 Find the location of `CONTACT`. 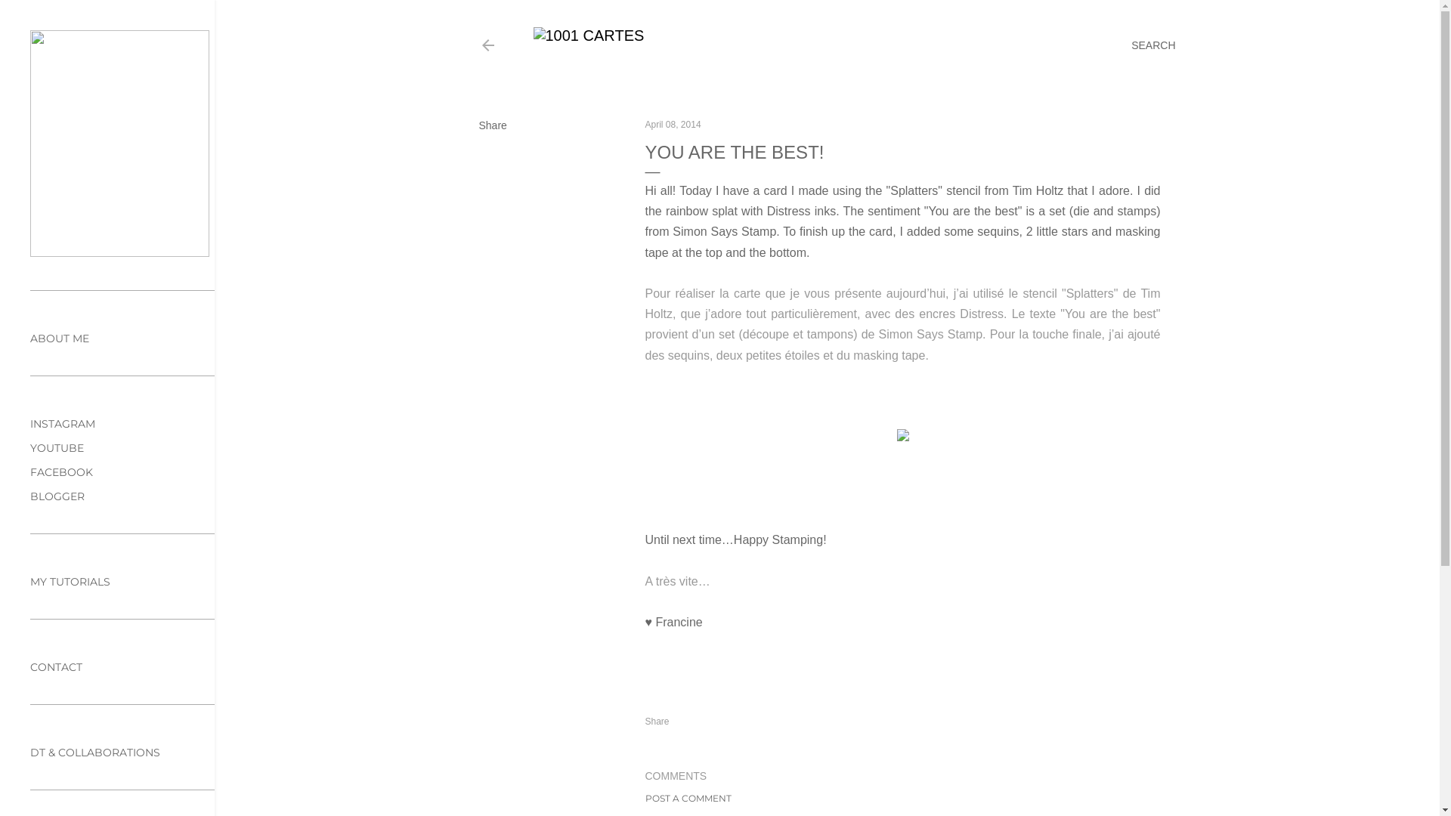

CONTACT is located at coordinates (56, 667).